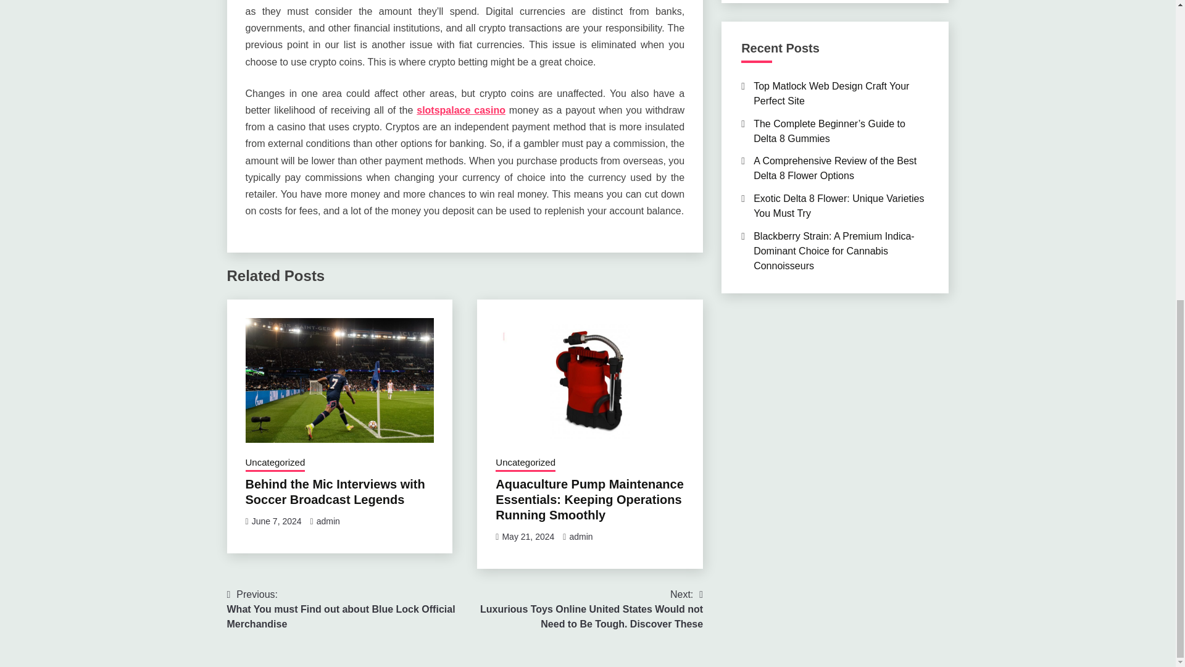 The image size is (1185, 667). I want to click on slotspalace casino, so click(461, 110).